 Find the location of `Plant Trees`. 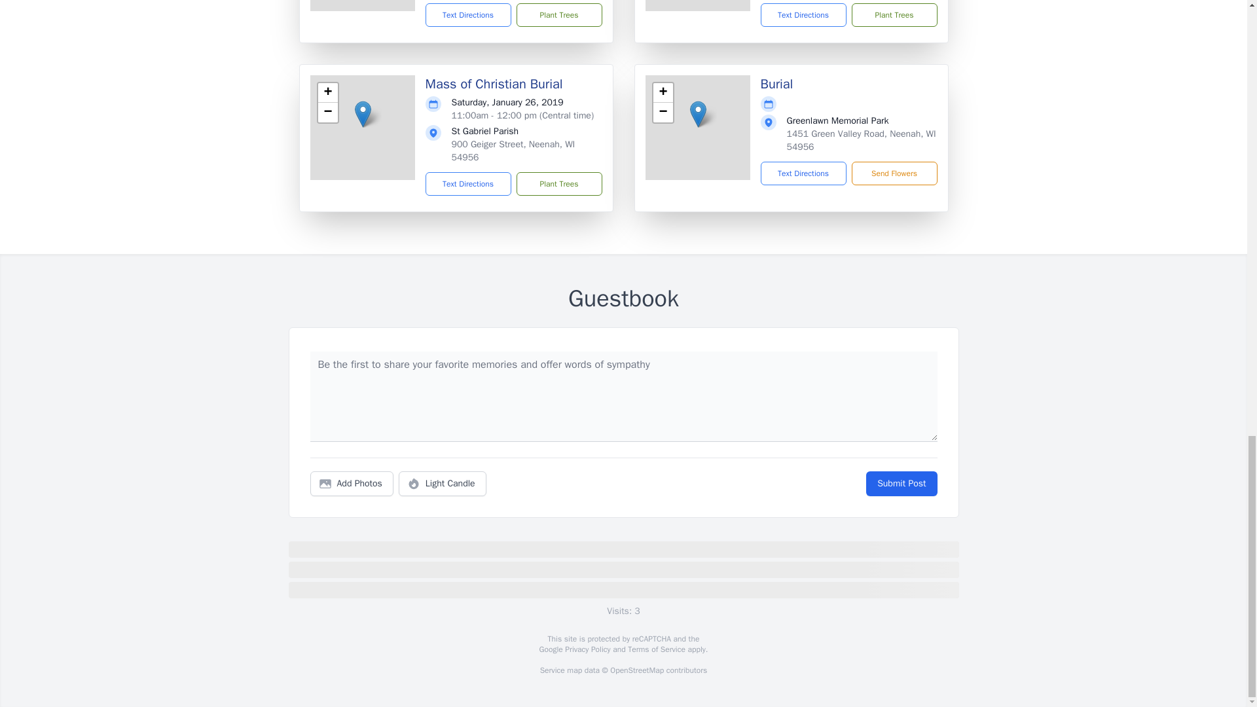

Plant Trees is located at coordinates (558, 184).